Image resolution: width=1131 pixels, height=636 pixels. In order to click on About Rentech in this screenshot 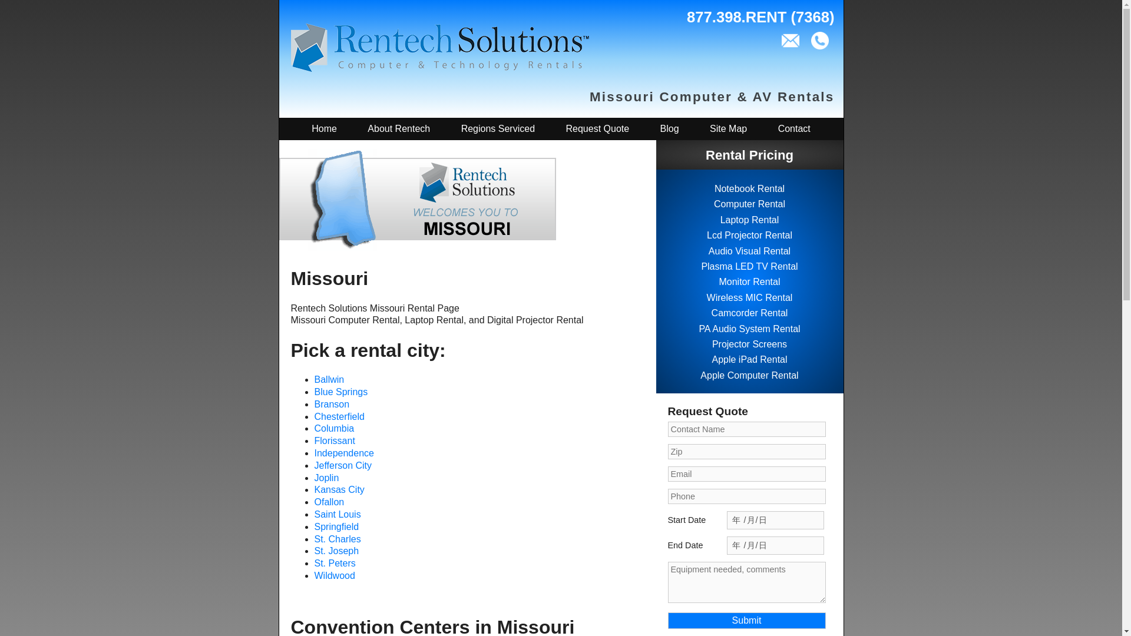, I will do `click(398, 128)`.